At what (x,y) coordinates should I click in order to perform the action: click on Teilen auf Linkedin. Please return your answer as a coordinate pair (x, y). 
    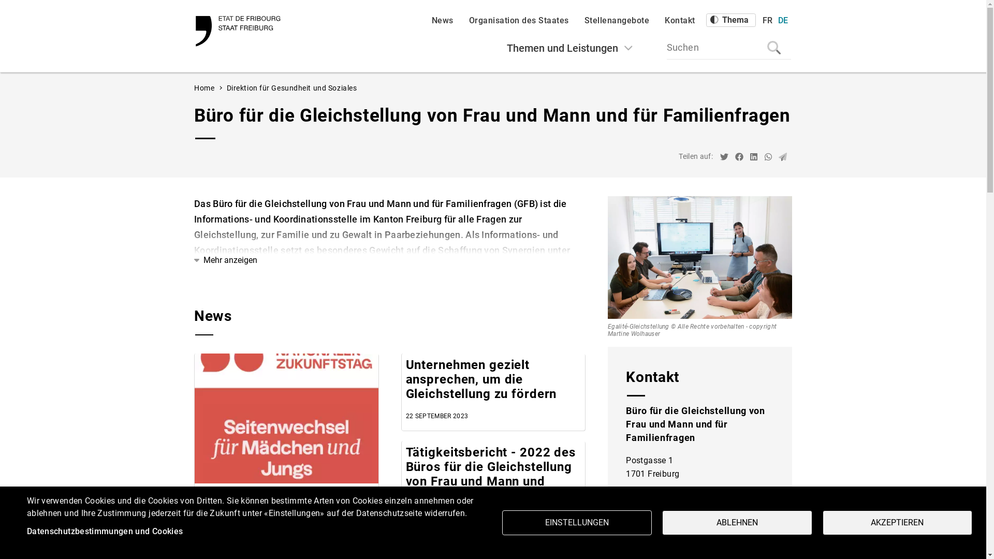
    Looking at the image, I should click on (754, 157).